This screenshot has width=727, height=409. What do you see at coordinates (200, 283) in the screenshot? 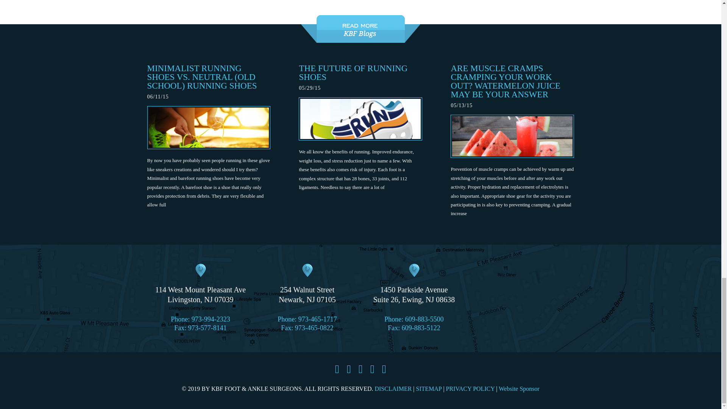
I see `973-465-0822` at bounding box center [200, 283].